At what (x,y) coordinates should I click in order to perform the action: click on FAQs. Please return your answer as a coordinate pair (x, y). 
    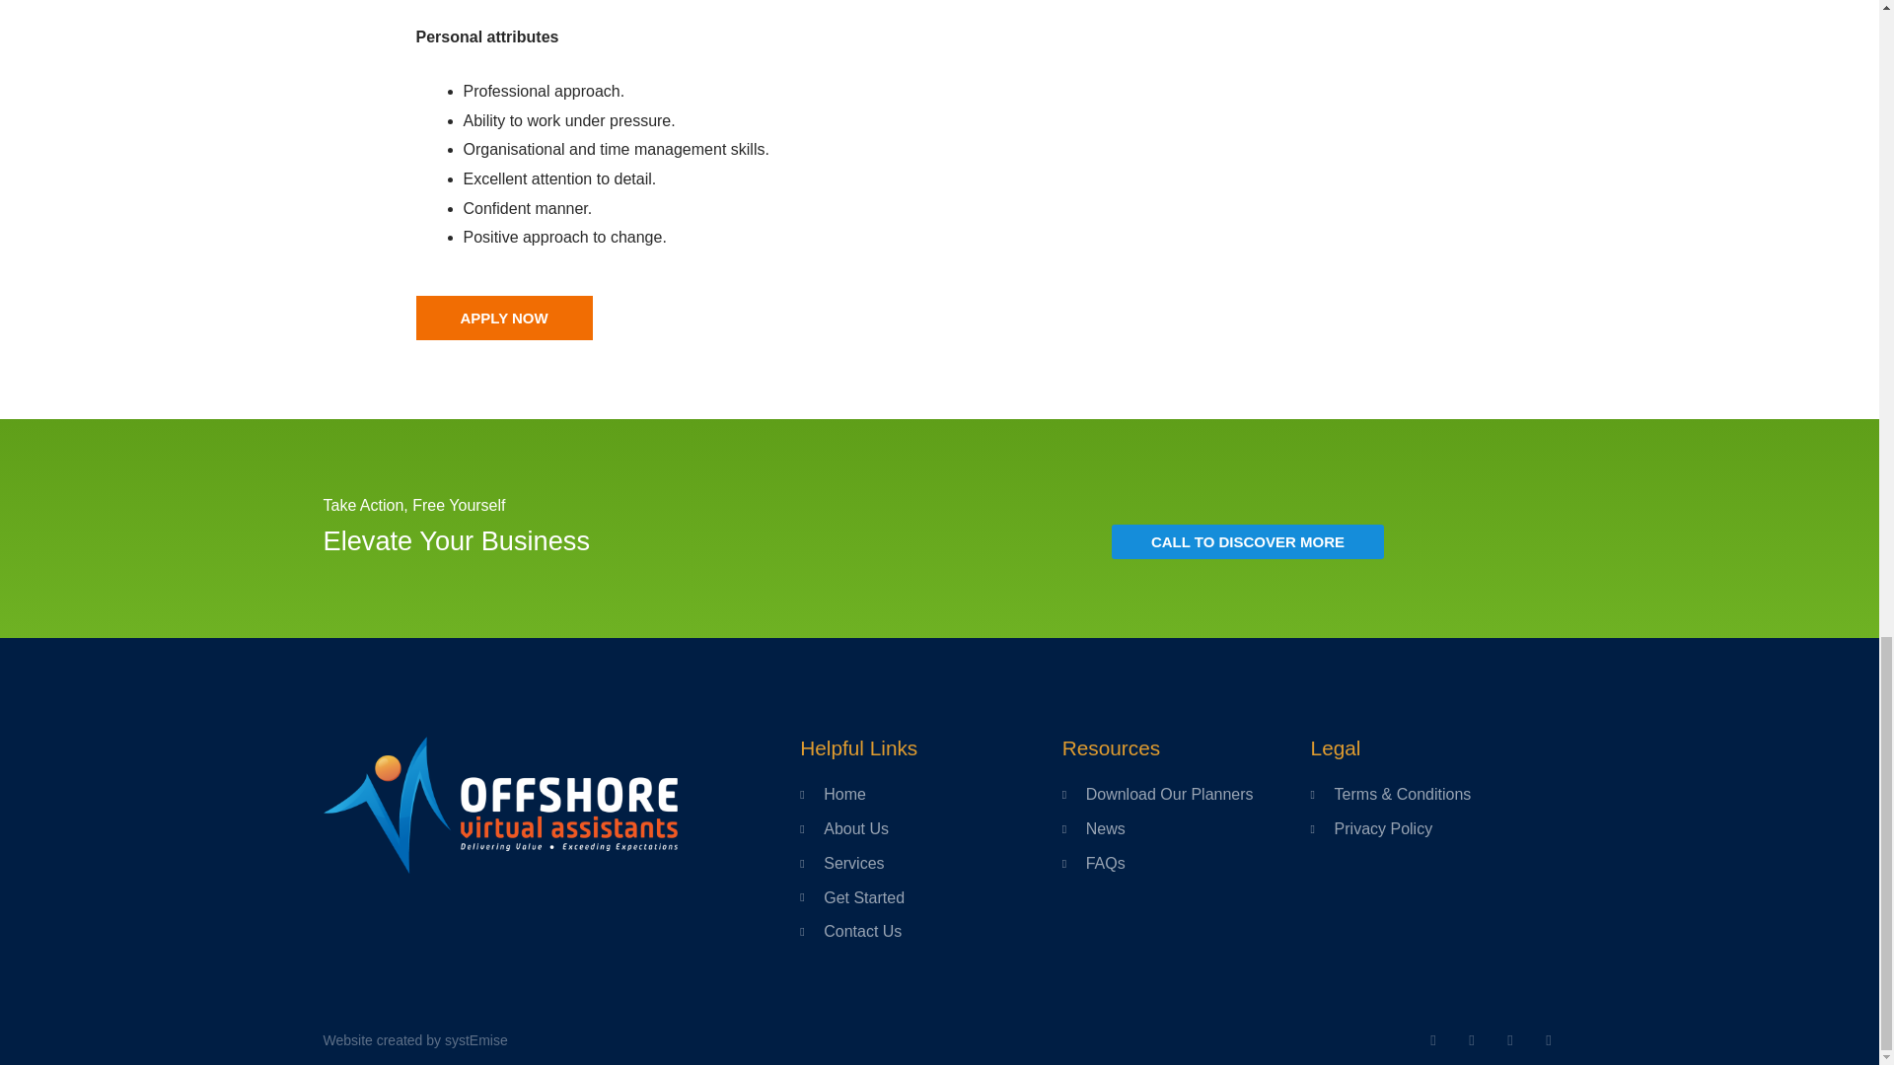
    Looking at the image, I should click on (1186, 864).